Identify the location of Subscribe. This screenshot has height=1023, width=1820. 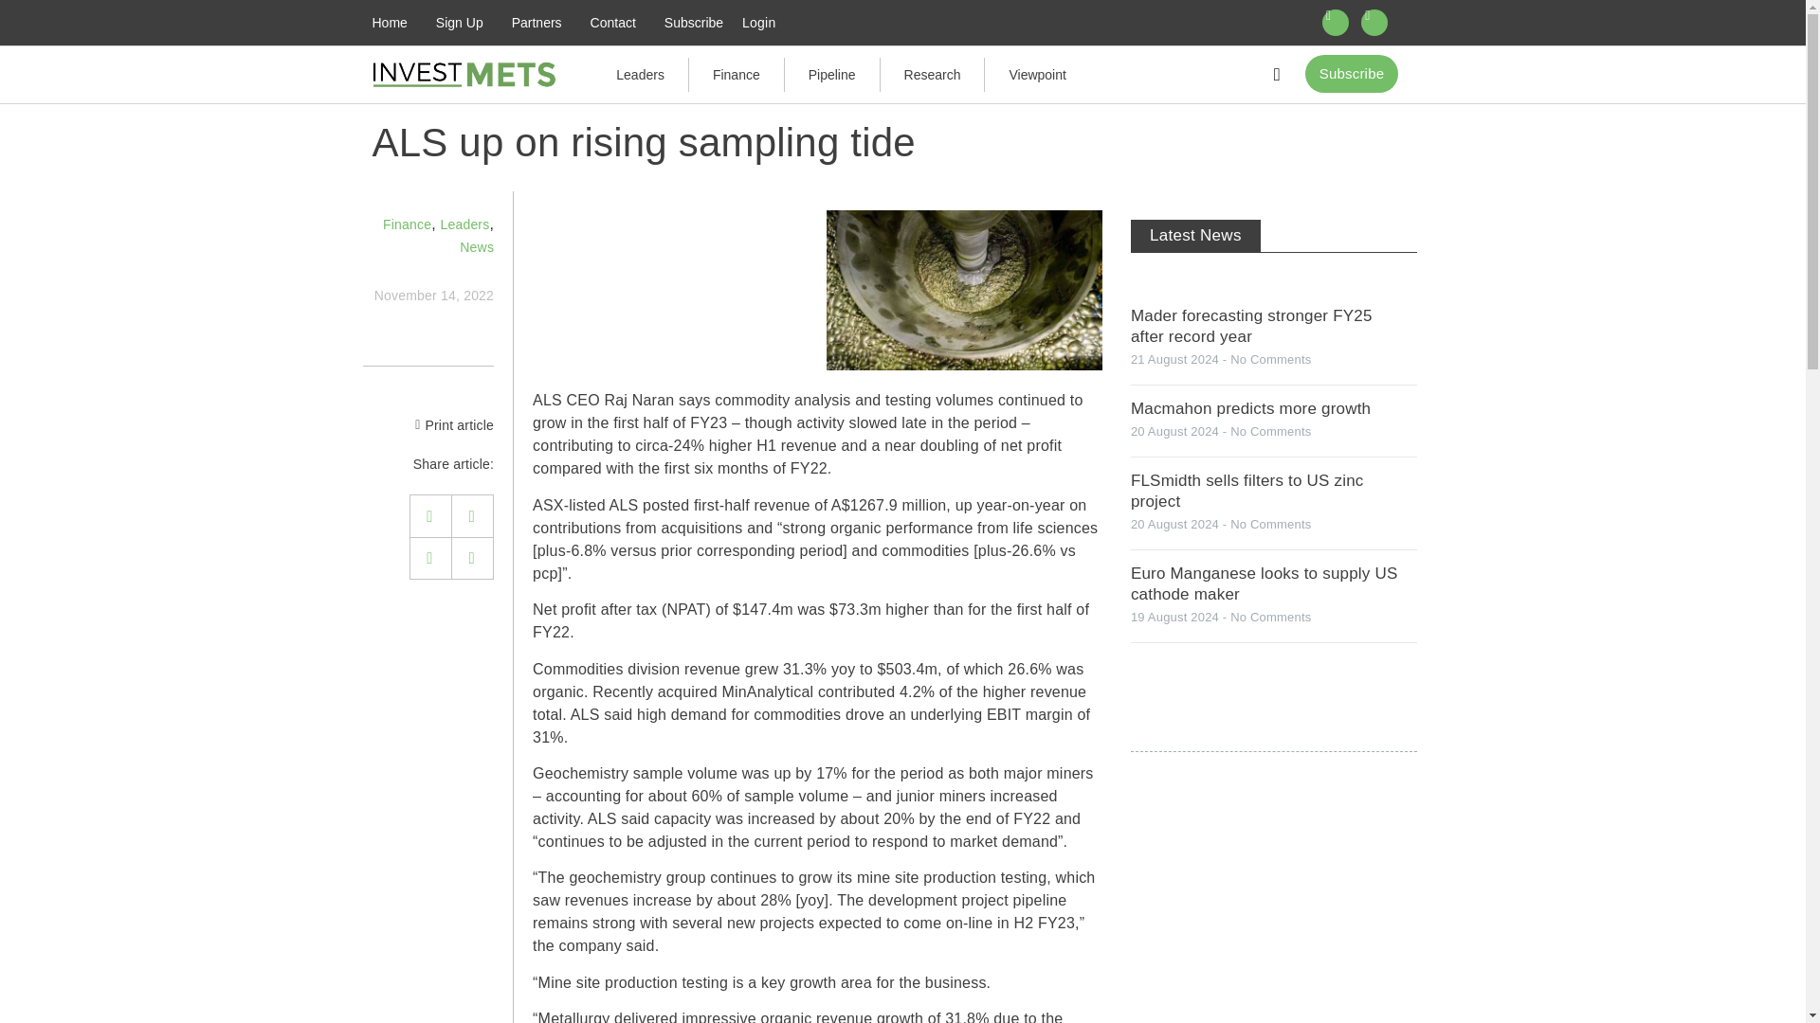
(1352, 74).